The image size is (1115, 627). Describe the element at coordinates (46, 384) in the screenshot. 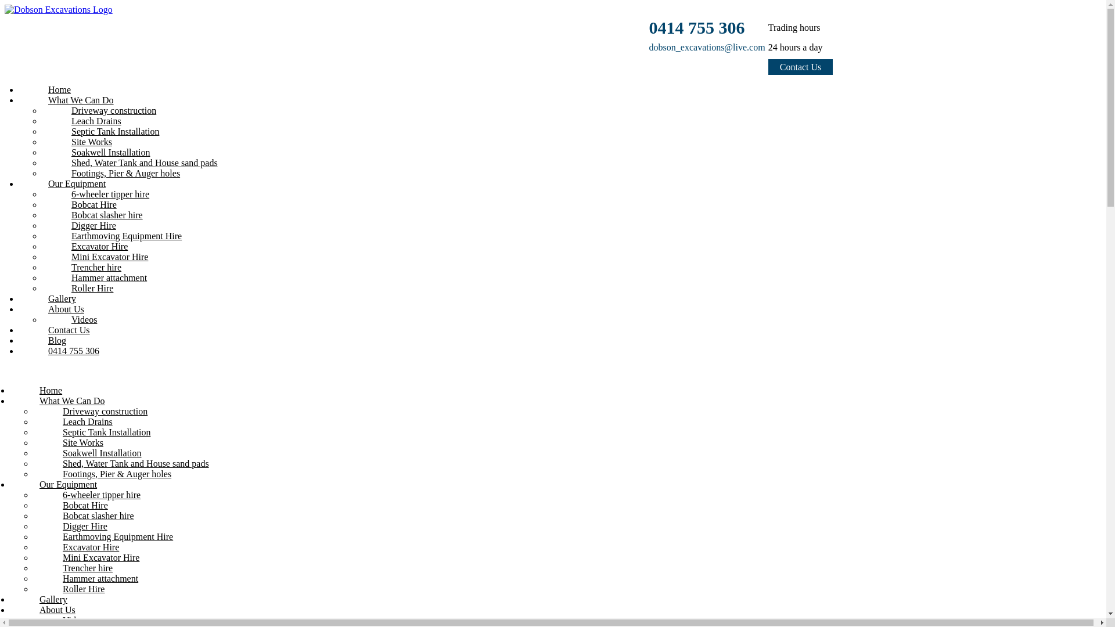

I see `Home` at that location.